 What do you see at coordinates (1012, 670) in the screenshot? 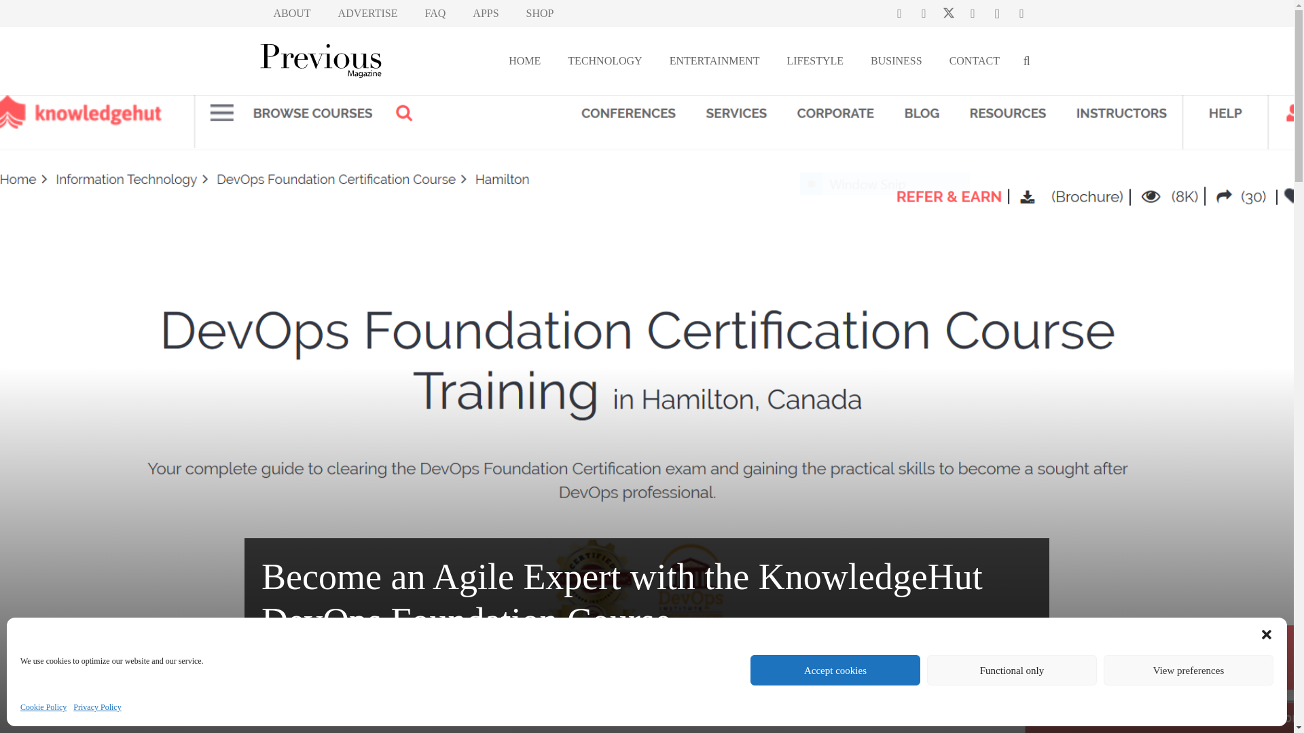
I see `Functional only` at bounding box center [1012, 670].